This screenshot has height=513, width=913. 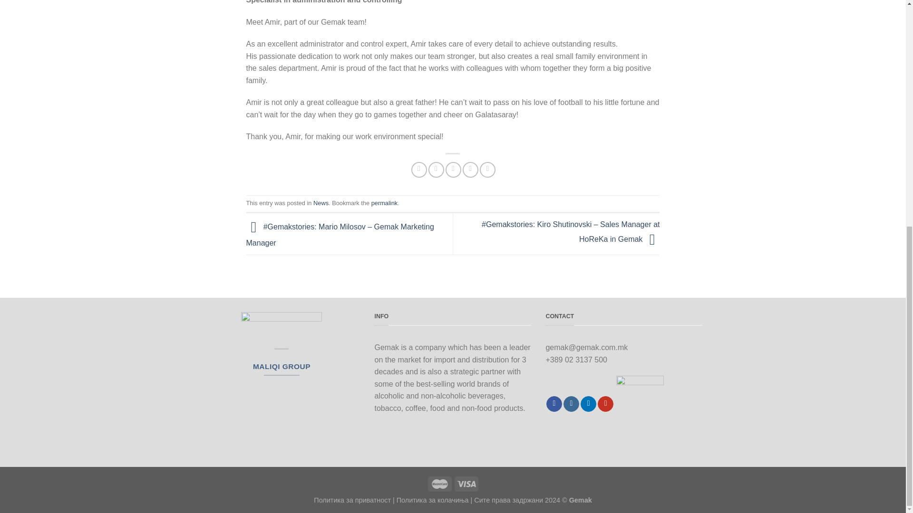 What do you see at coordinates (419, 170) in the screenshot?
I see `Share on Facebook` at bounding box center [419, 170].